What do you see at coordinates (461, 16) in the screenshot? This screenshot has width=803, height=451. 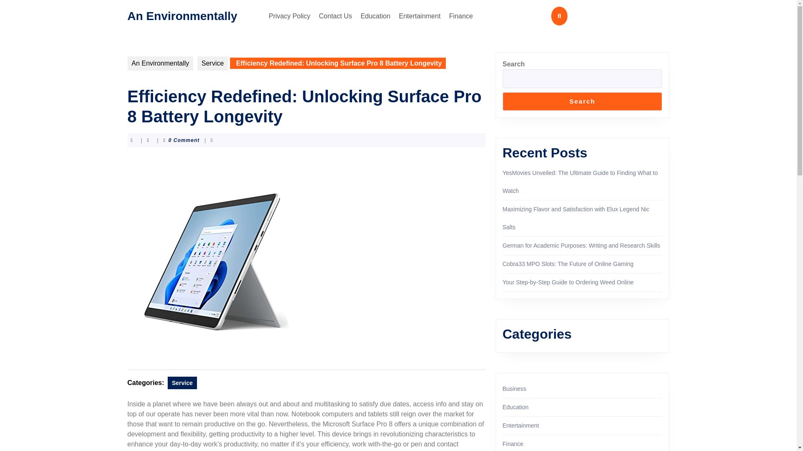 I see `Finance` at bounding box center [461, 16].